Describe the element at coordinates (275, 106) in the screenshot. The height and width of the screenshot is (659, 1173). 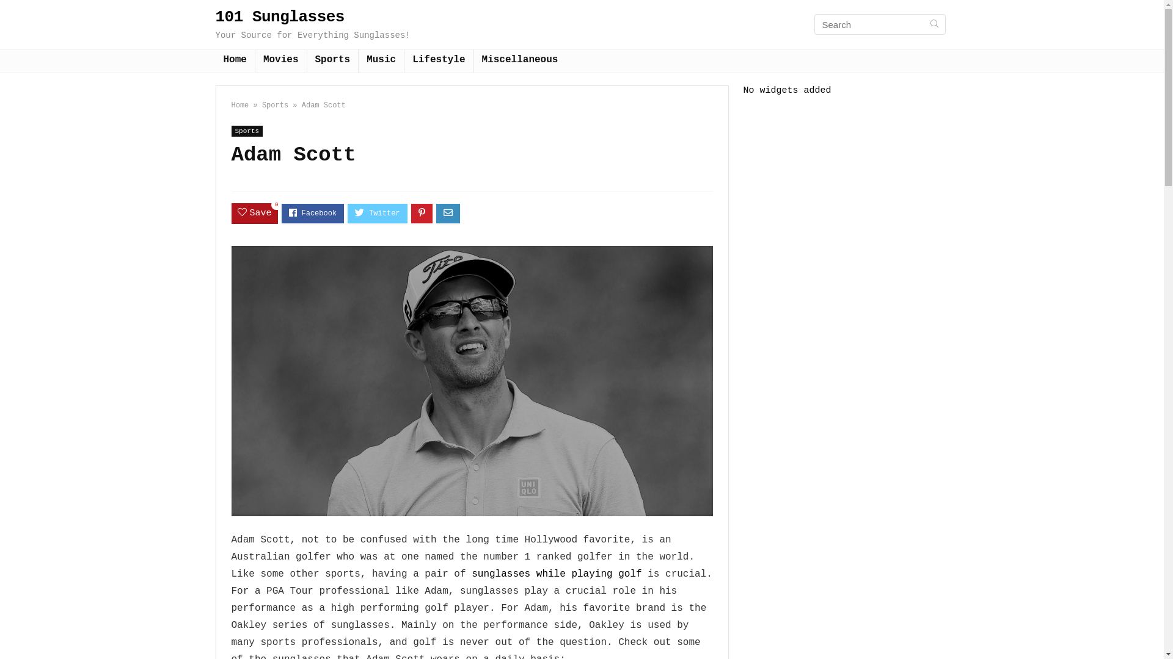
I see `Sports` at that location.